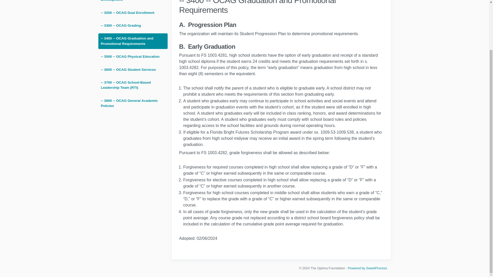  What do you see at coordinates (133, 70) in the screenshot?
I see `-- 3600 -- OCAG Student Services` at bounding box center [133, 70].